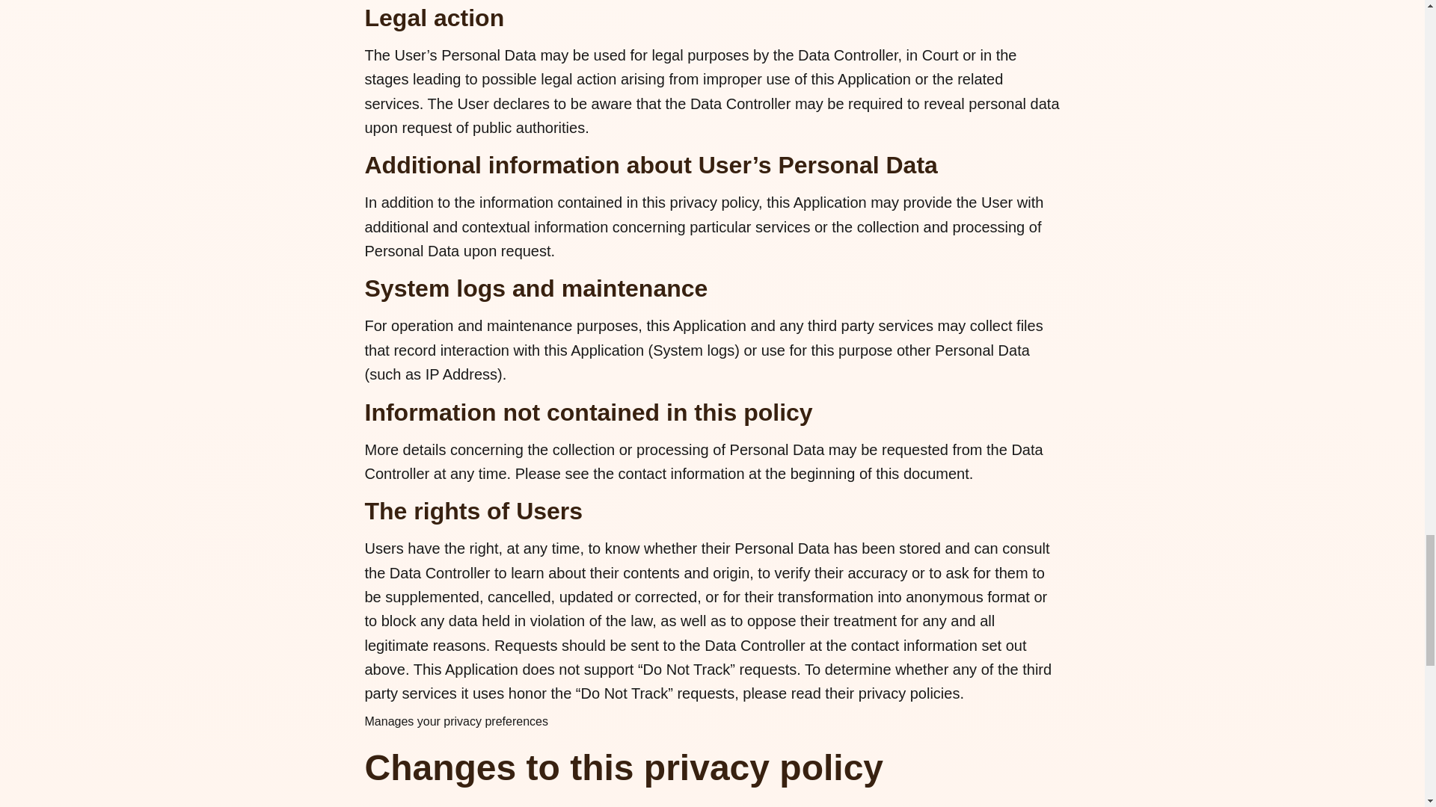 The height and width of the screenshot is (807, 1436). I want to click on Manages your privacy preferences, so click(456, 721).